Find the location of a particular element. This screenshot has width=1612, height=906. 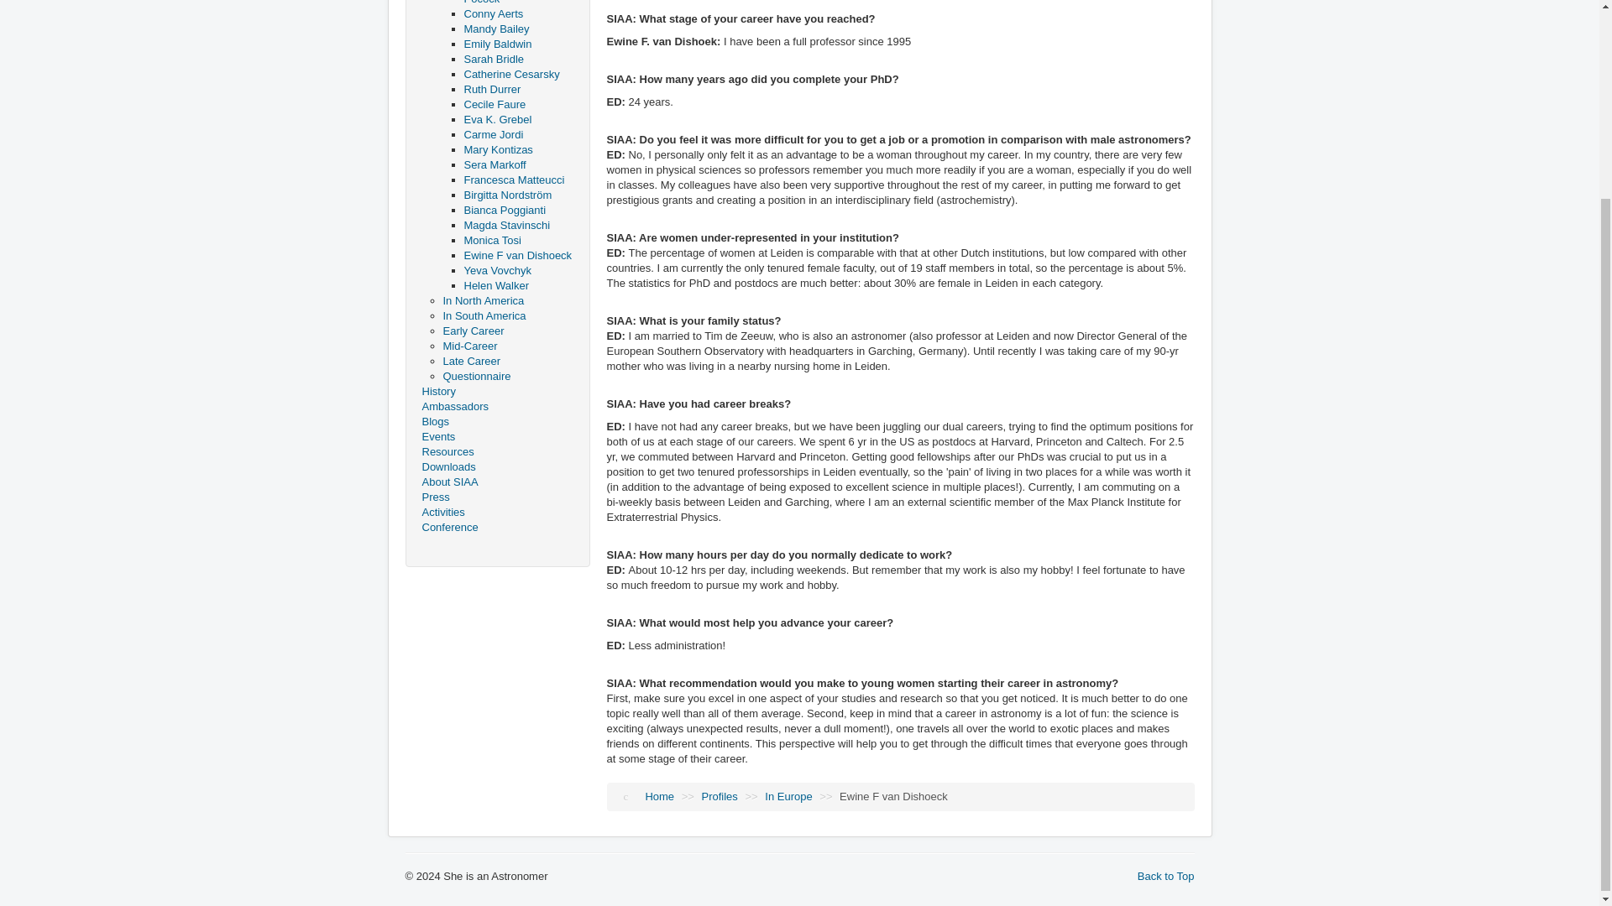

Events is located at coordinates (496, 436).